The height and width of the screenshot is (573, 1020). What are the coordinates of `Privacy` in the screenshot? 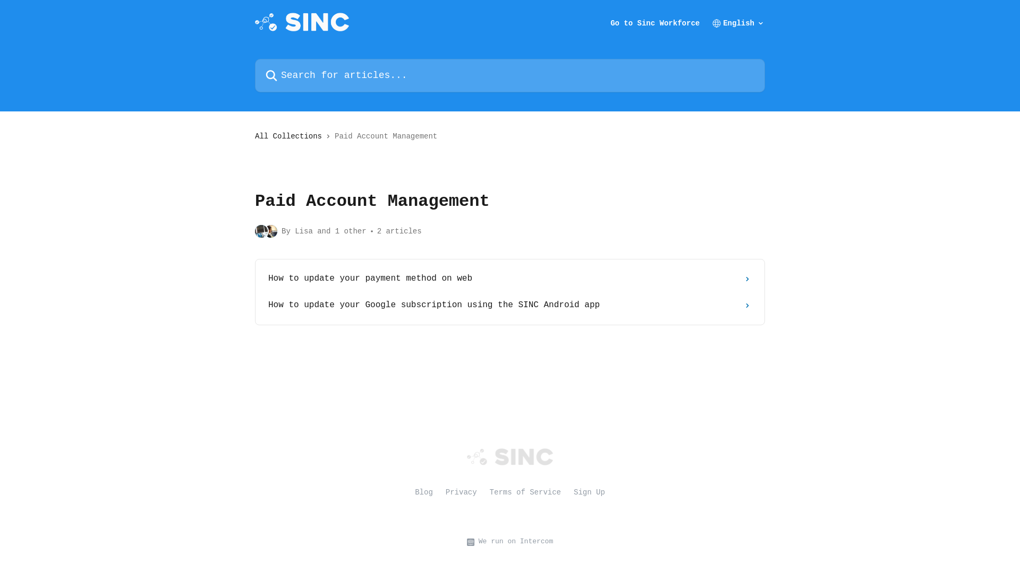 It's located at (461, 492).